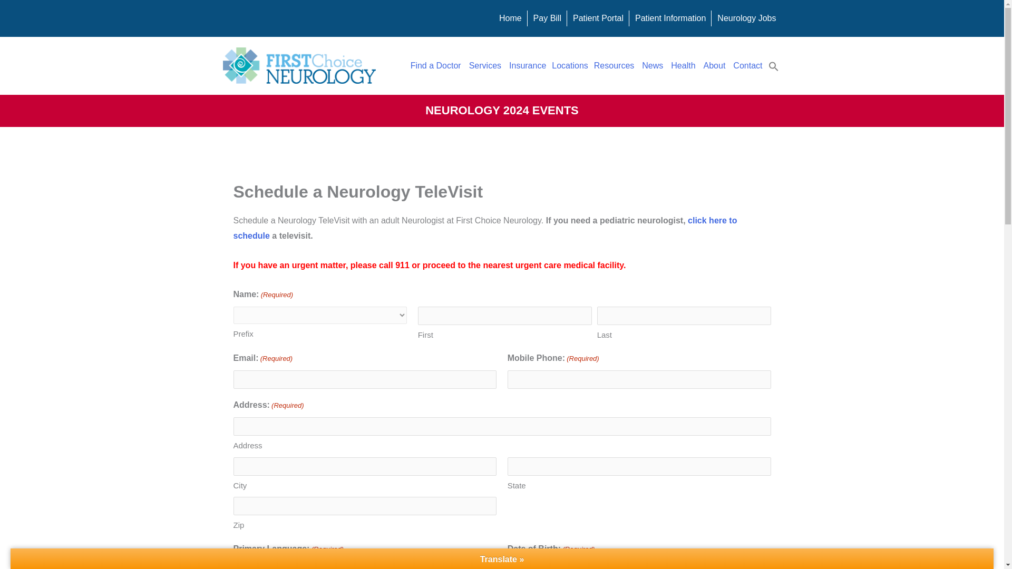 This screenshot has height=569, width=1012. Describe the element at coordinates (598, 18) in the screenshot. I see `Patient Portal` at that location.